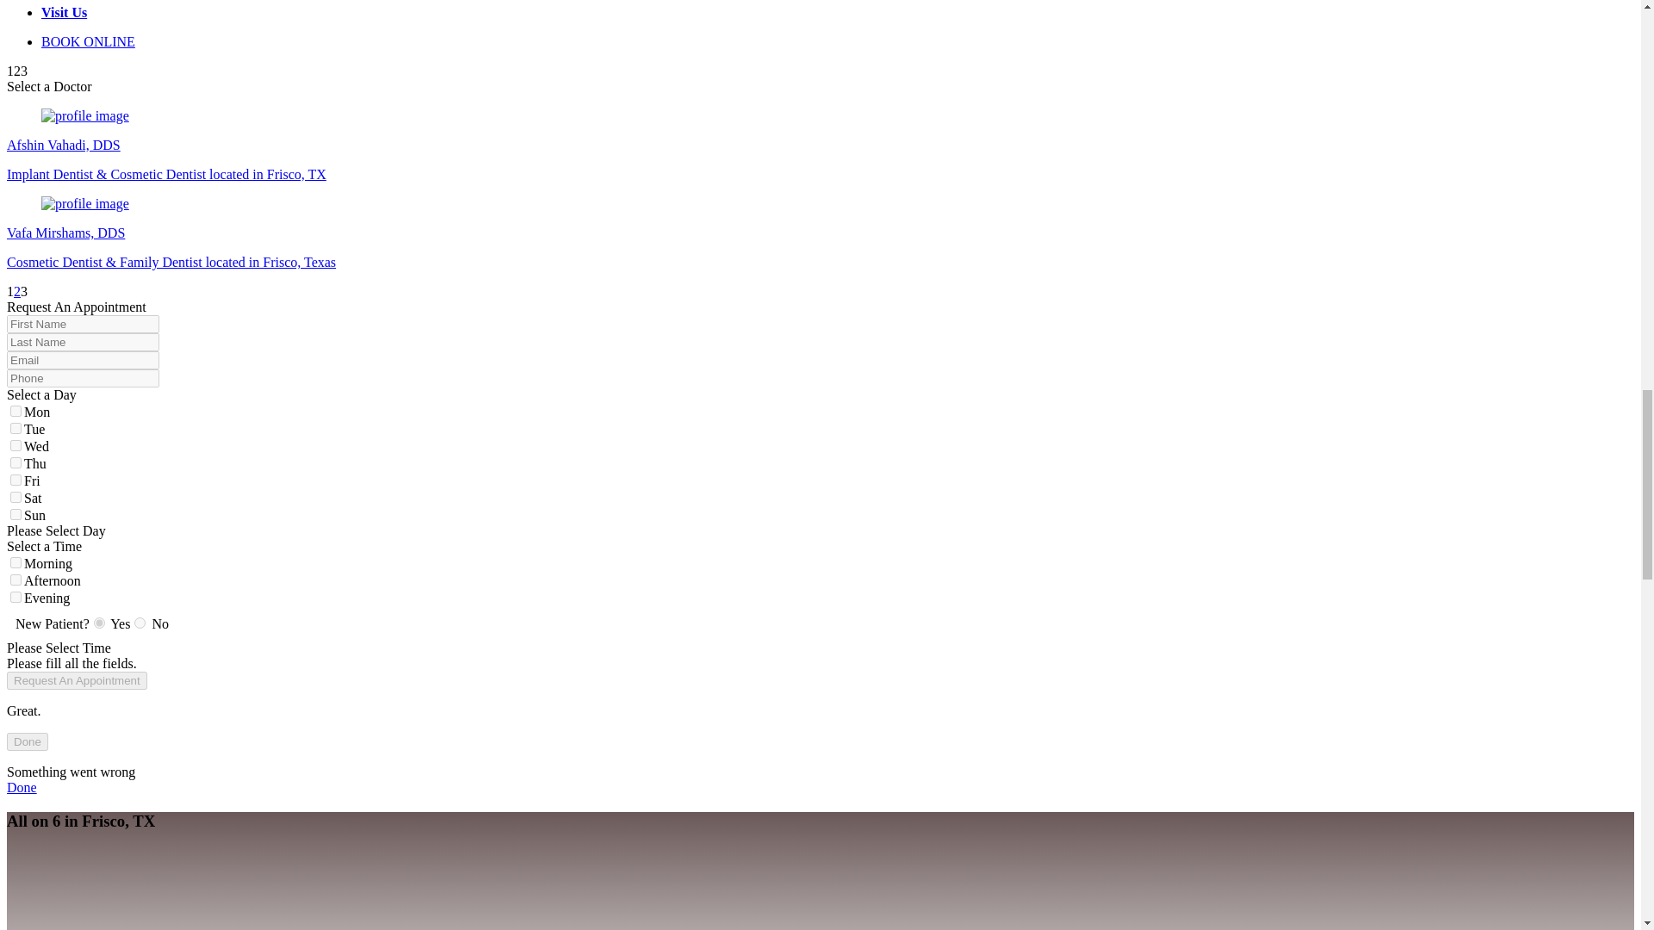  What do you see at coordinates (16, 513) in the screenshot?
I see `Sunday` at bounding box center [16, 513].